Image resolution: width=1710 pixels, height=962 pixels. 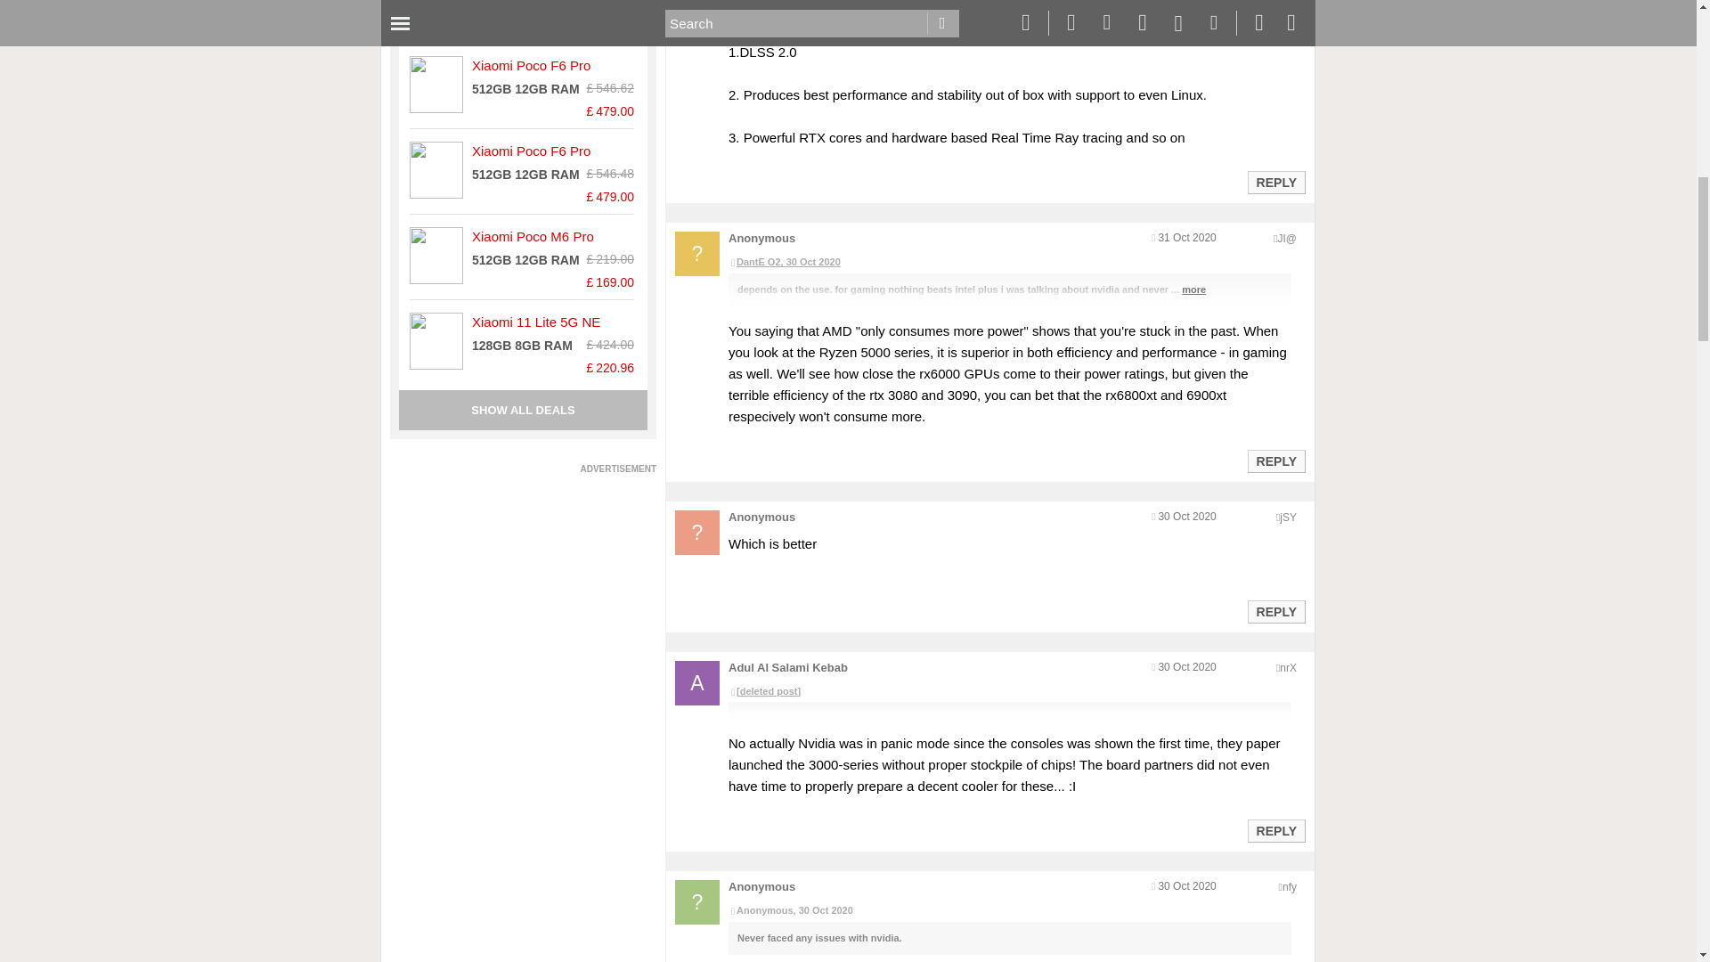 What do you see at coordinates (1275, 461) in the screenshot?
I see `Reply to this post` at bounding box center [1275, 461].